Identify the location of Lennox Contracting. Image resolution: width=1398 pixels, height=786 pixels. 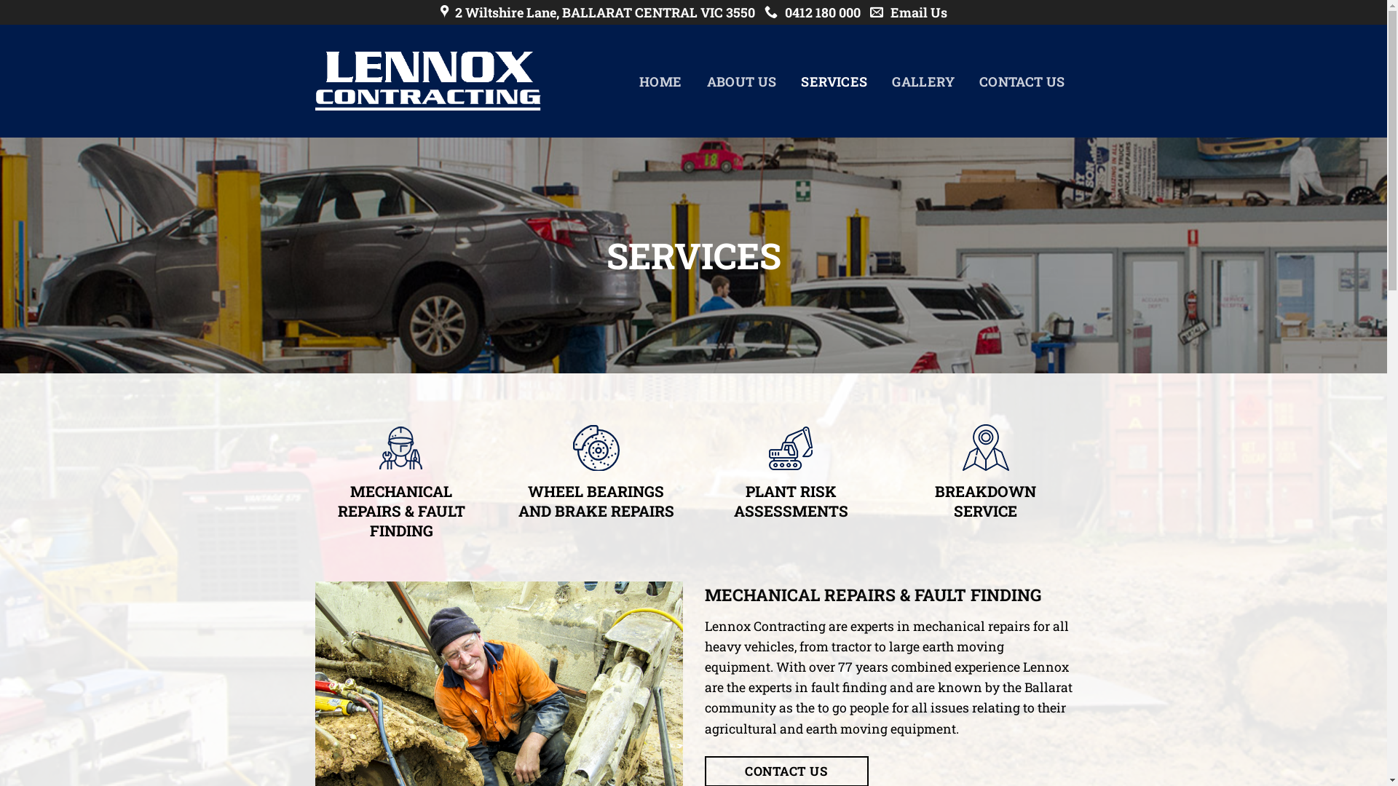
(427, 82).